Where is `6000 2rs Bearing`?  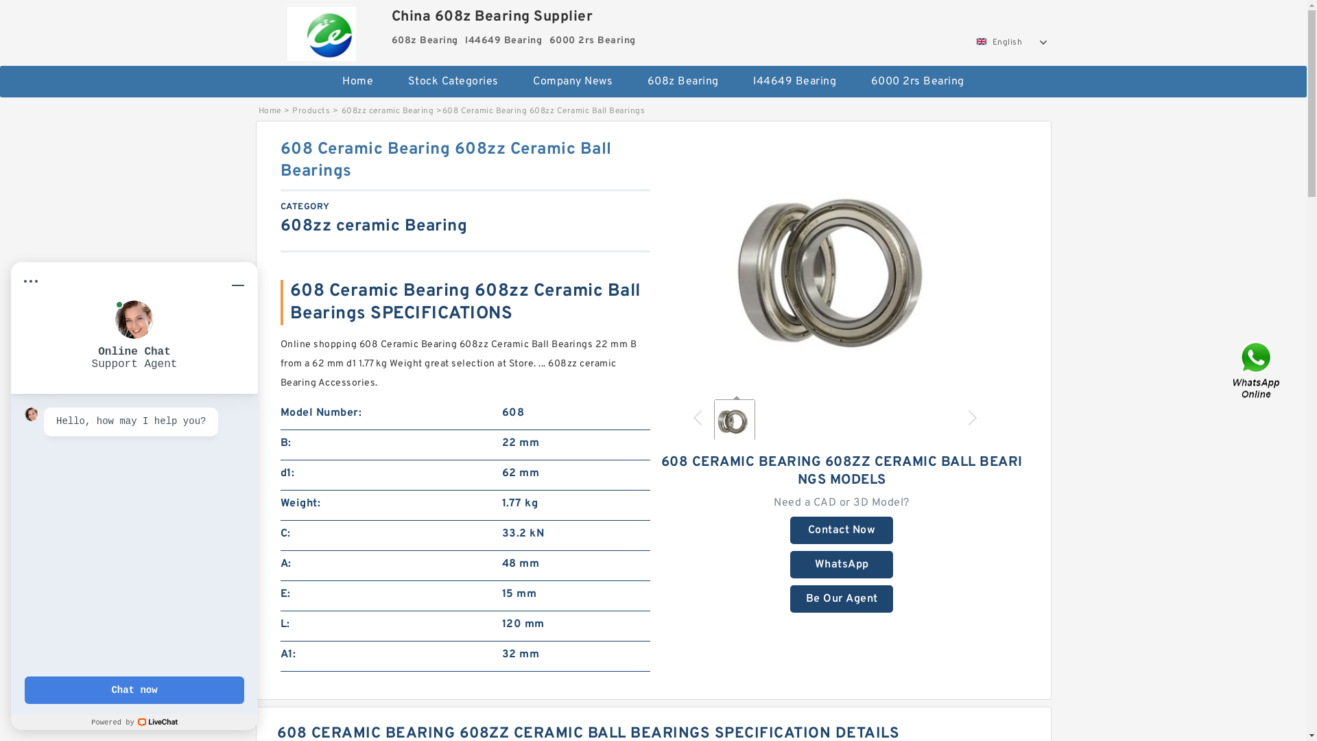 6000 2rs Bearing is located at coordinates (918, 82).